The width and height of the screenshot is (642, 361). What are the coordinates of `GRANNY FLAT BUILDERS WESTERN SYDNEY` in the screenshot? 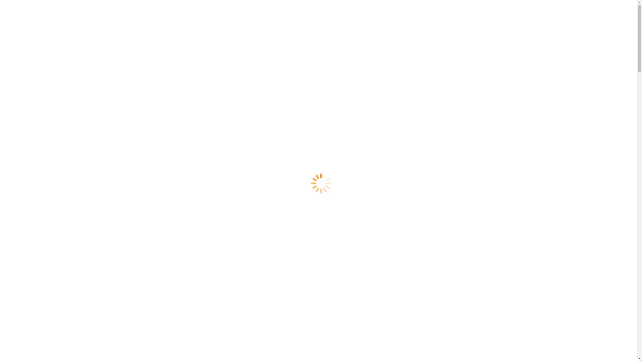 It's located at (86, 142).